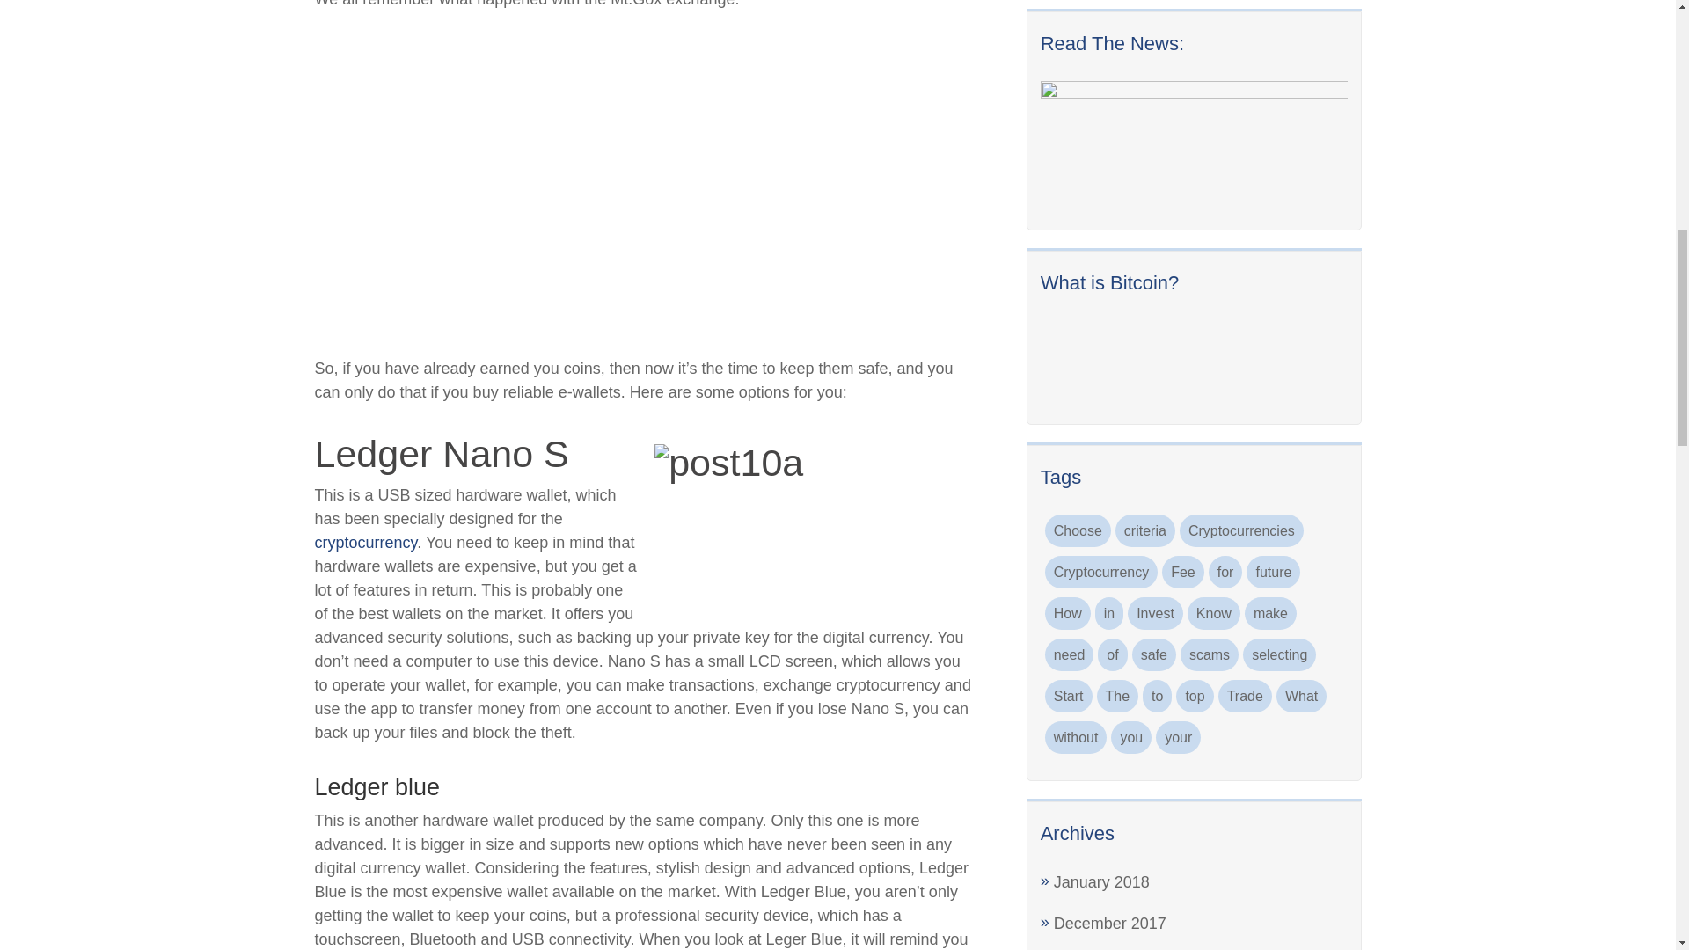 The width and height of the screenshot is (1689, 950). What do you see at coordinates (1158, 697) in the screenshot?
I see `to` at bounding box center [1158, 697].